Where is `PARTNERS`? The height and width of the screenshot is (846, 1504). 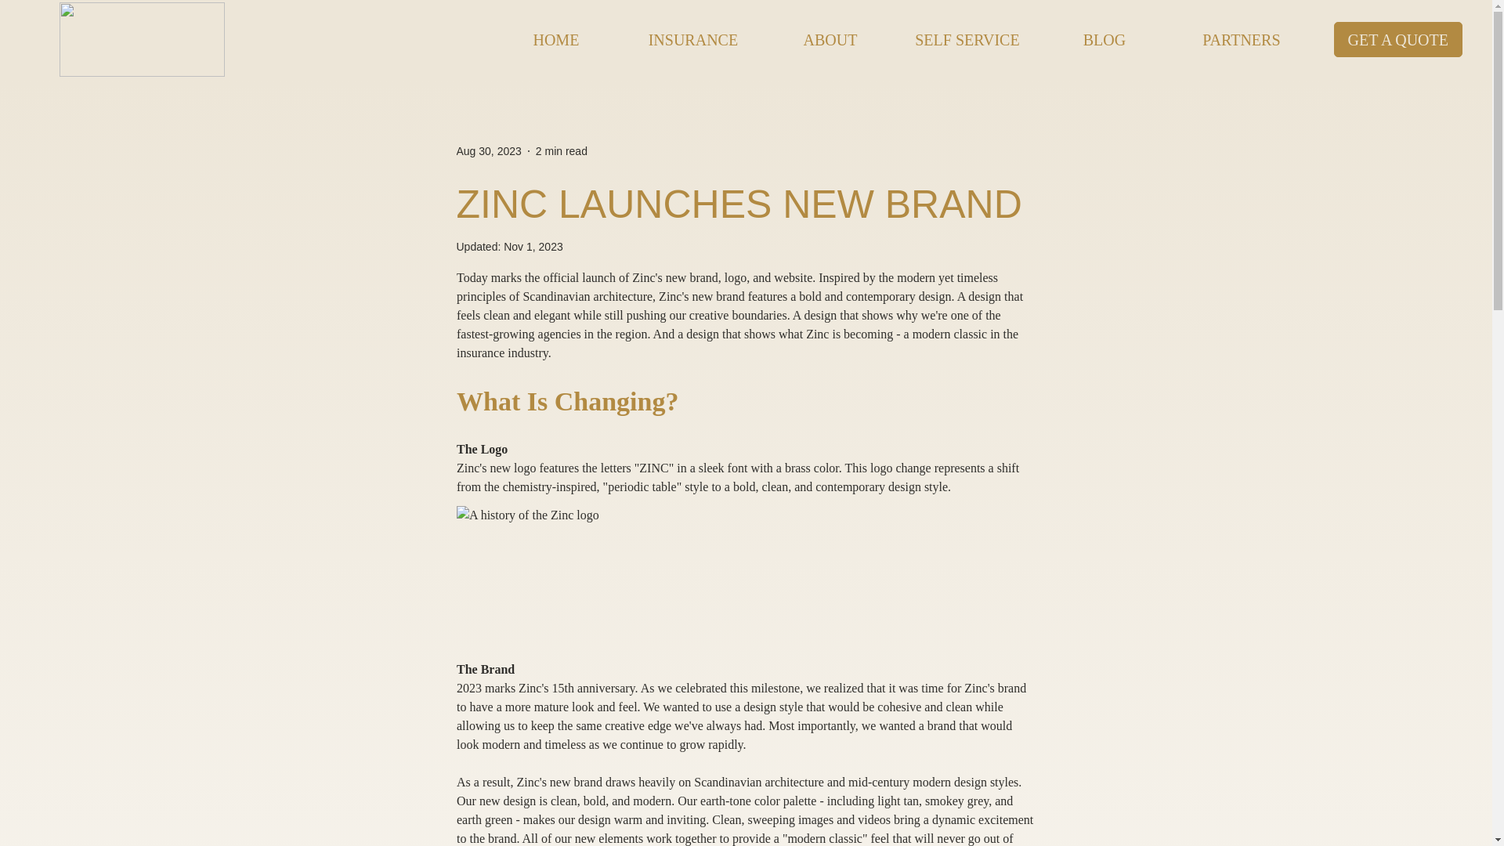 PARTNERS is located at coordinates (1241, 39).